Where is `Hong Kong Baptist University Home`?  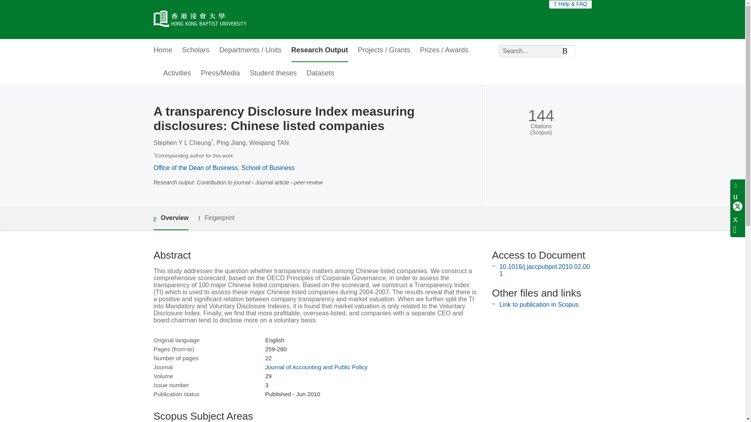 Hong Kong Baptist University Home is located at coordinates (199, 20).